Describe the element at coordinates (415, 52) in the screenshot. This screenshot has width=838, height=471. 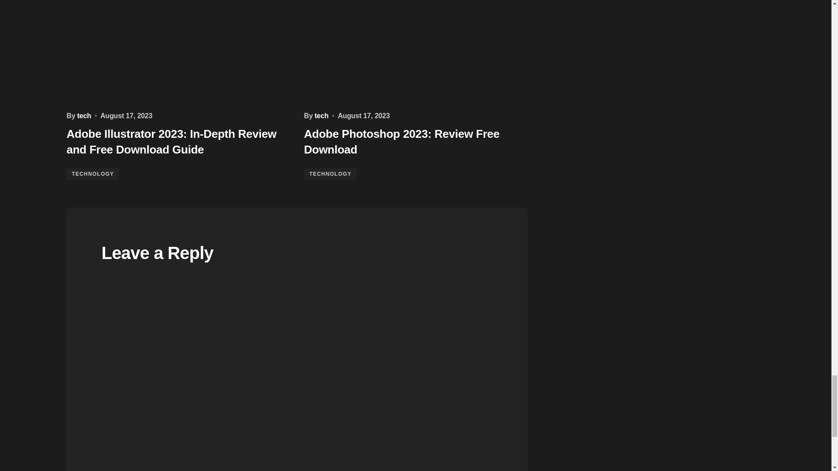
I see `Adobe Photoshop 2023: Review Free Download` at that location.